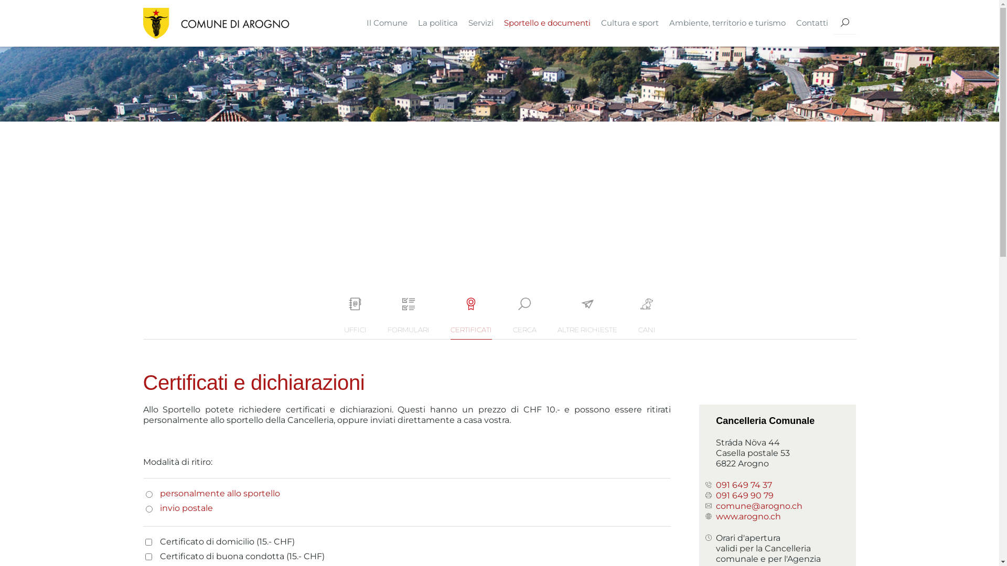 The width and height of the screenshot is (1007, 566). I want to click on ALTRE RICHIESTE, so click(587, 319).